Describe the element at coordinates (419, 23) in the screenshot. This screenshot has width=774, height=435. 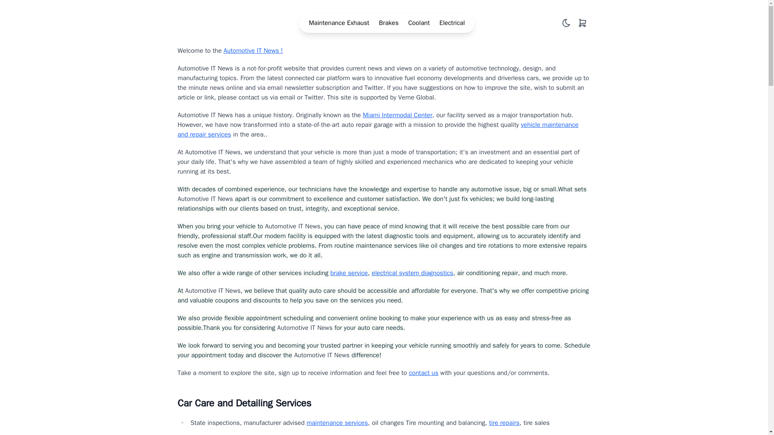
I see `Coolant` at that location.